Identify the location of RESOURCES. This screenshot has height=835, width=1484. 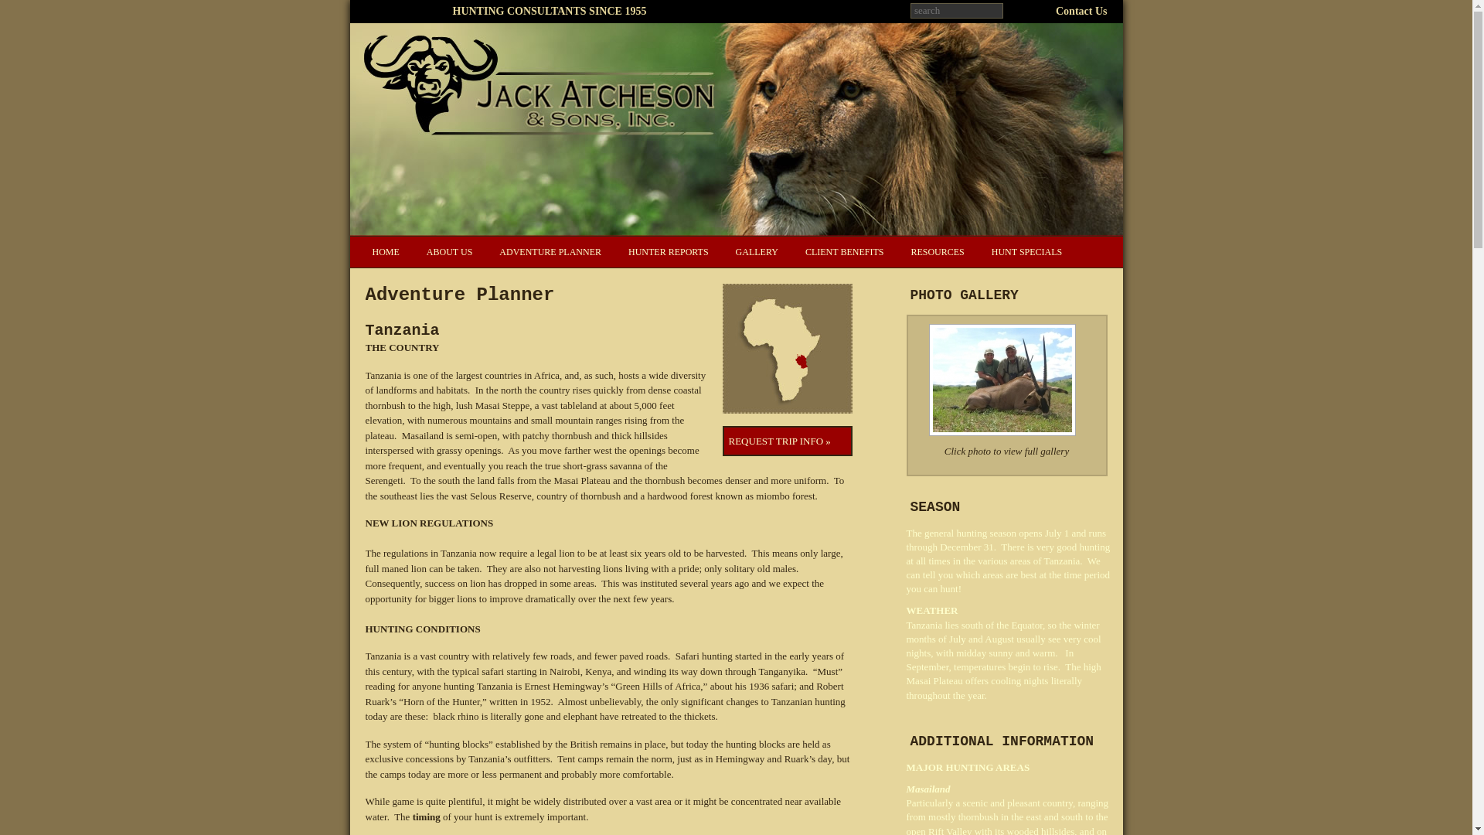
(939, 251).